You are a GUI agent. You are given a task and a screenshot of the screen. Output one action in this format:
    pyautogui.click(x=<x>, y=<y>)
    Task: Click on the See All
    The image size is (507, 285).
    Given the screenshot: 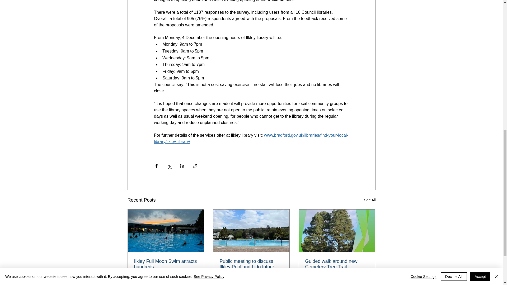 What is the action you would take?
    pyautogui.click(x=370, y=200)
    